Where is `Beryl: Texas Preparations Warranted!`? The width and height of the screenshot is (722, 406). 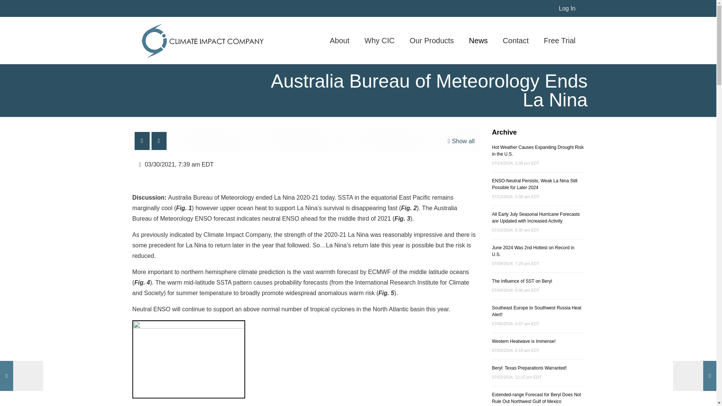
Beryl: Texas Preparations Warranted! is located at coordinates (529, 368).